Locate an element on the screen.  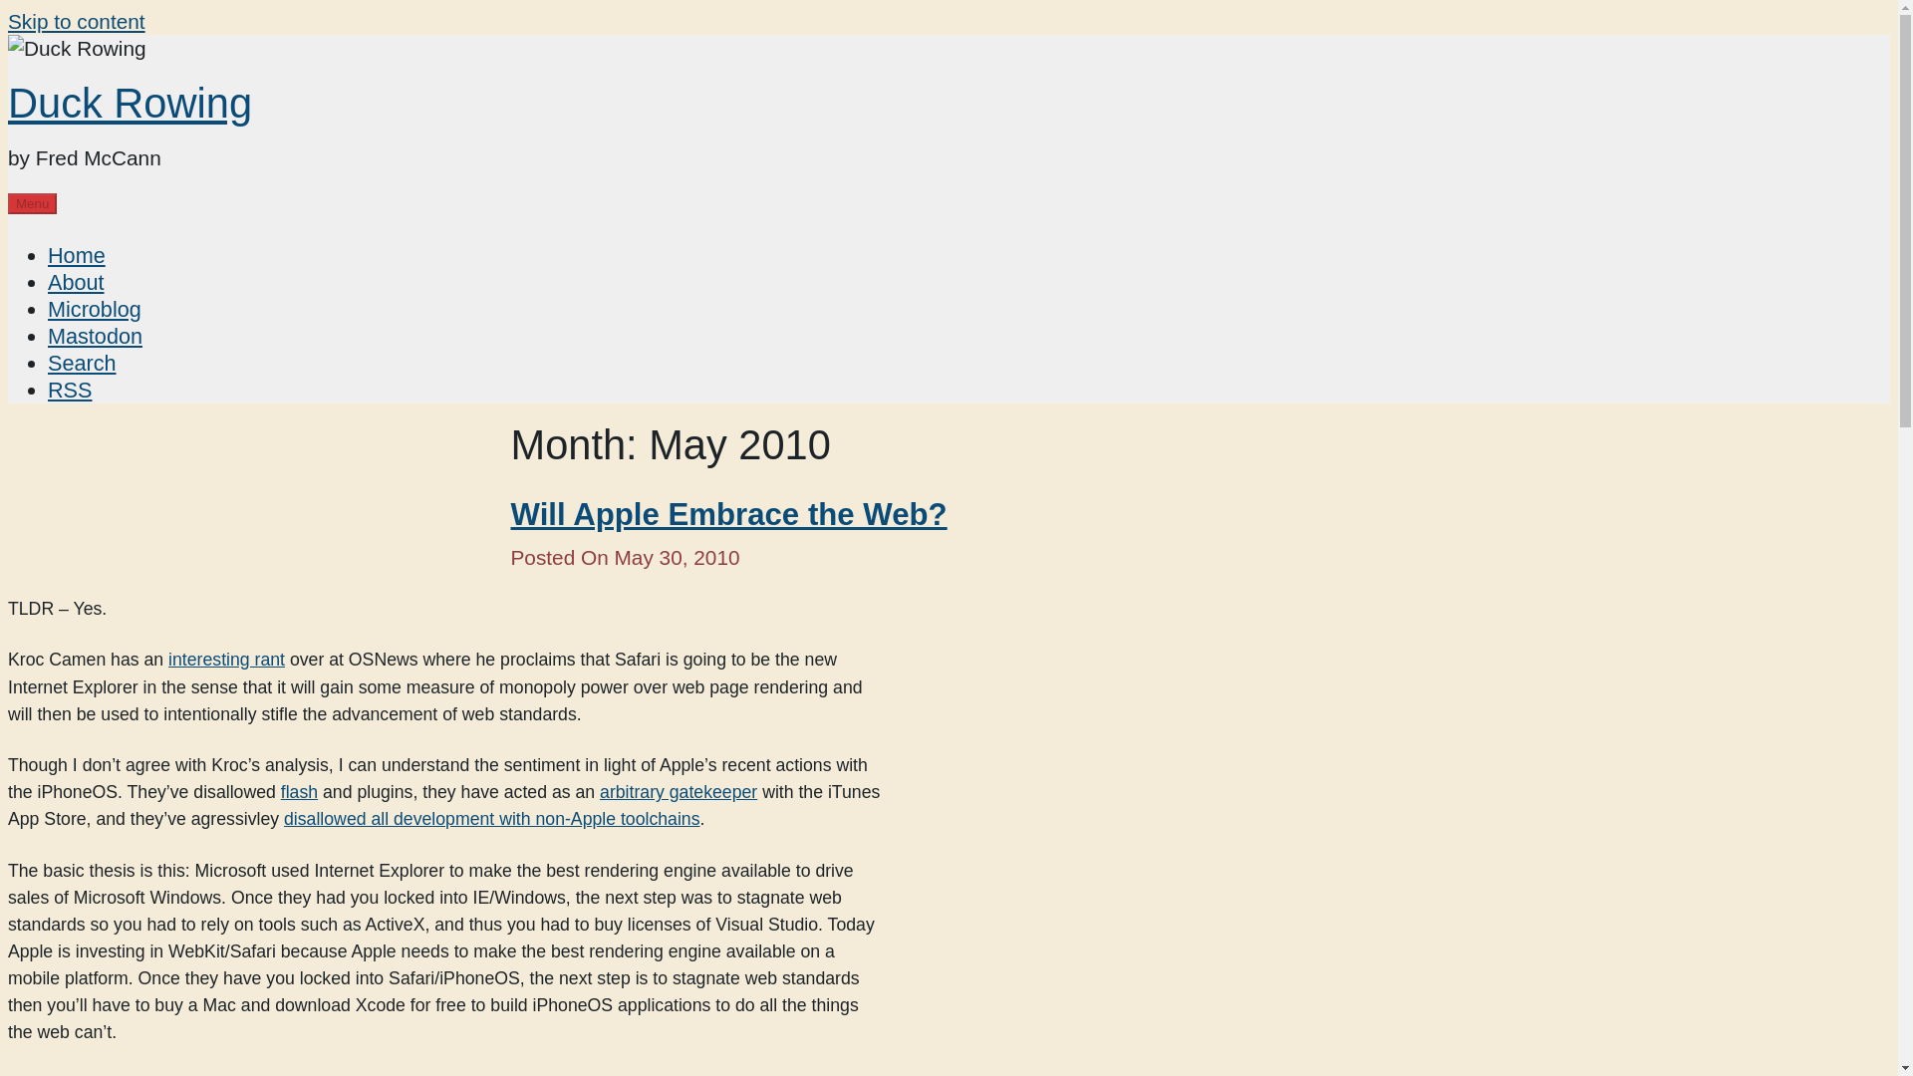
Mastodon is located at coordinates (95, 336).